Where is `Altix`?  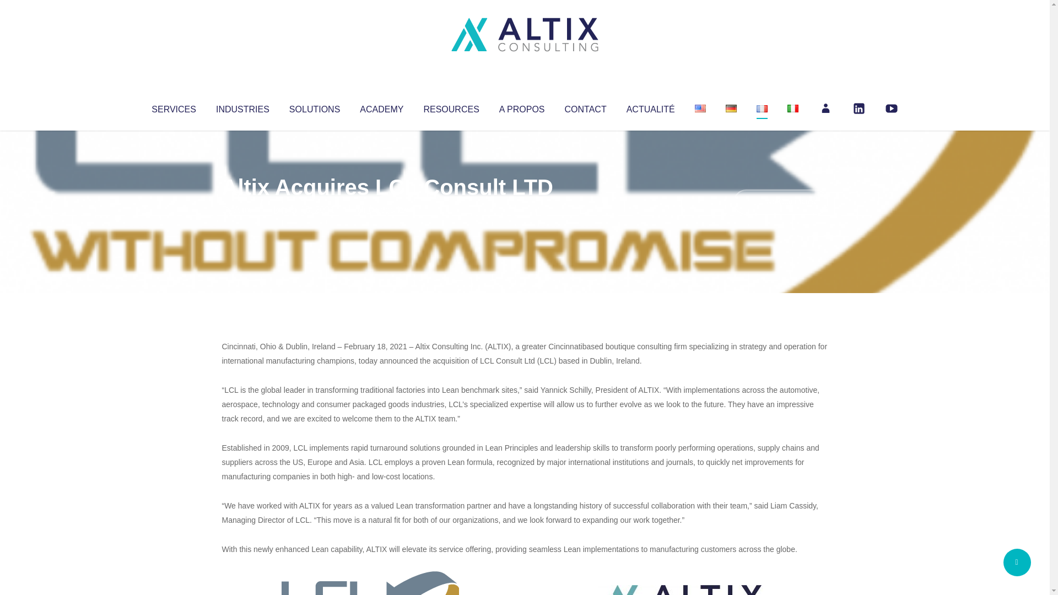
Altix is located at coordinates (242, 209).